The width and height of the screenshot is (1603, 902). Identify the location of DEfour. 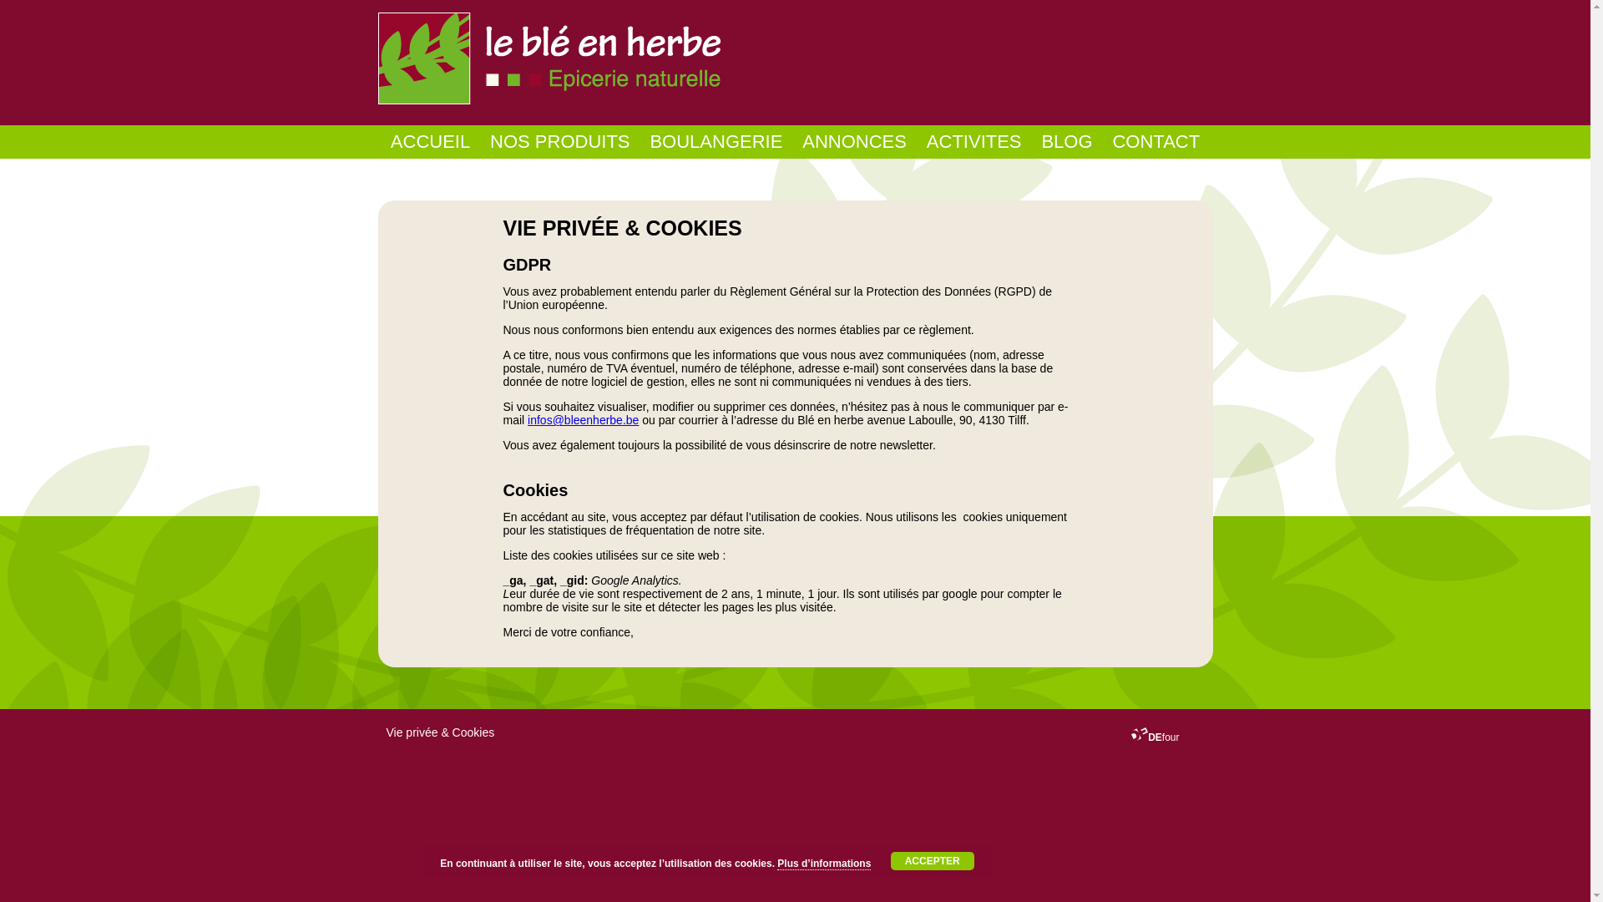
(1155, 737).